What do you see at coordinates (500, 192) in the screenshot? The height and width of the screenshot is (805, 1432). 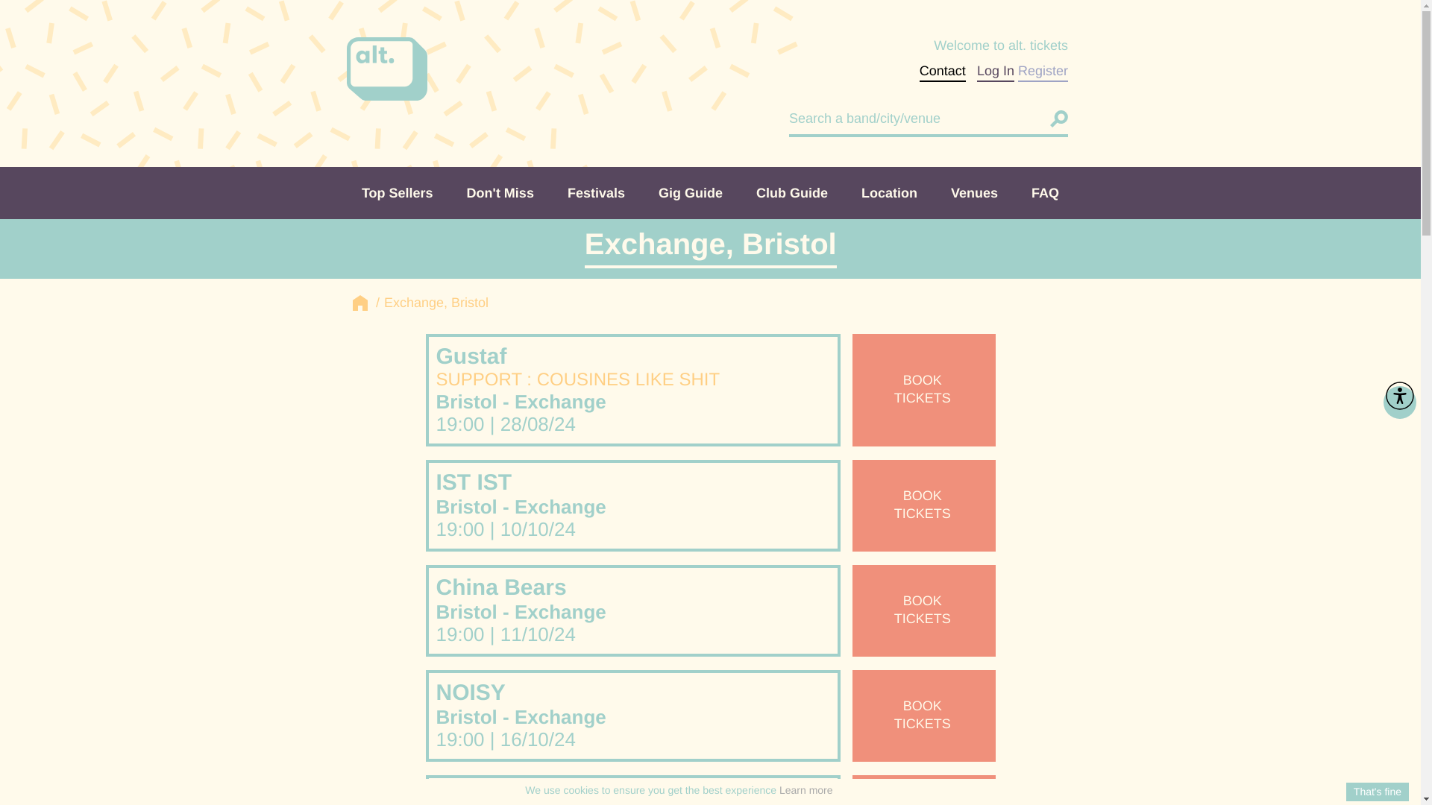 I see `Exchange, Bristol` at bounding box center [500, 192].